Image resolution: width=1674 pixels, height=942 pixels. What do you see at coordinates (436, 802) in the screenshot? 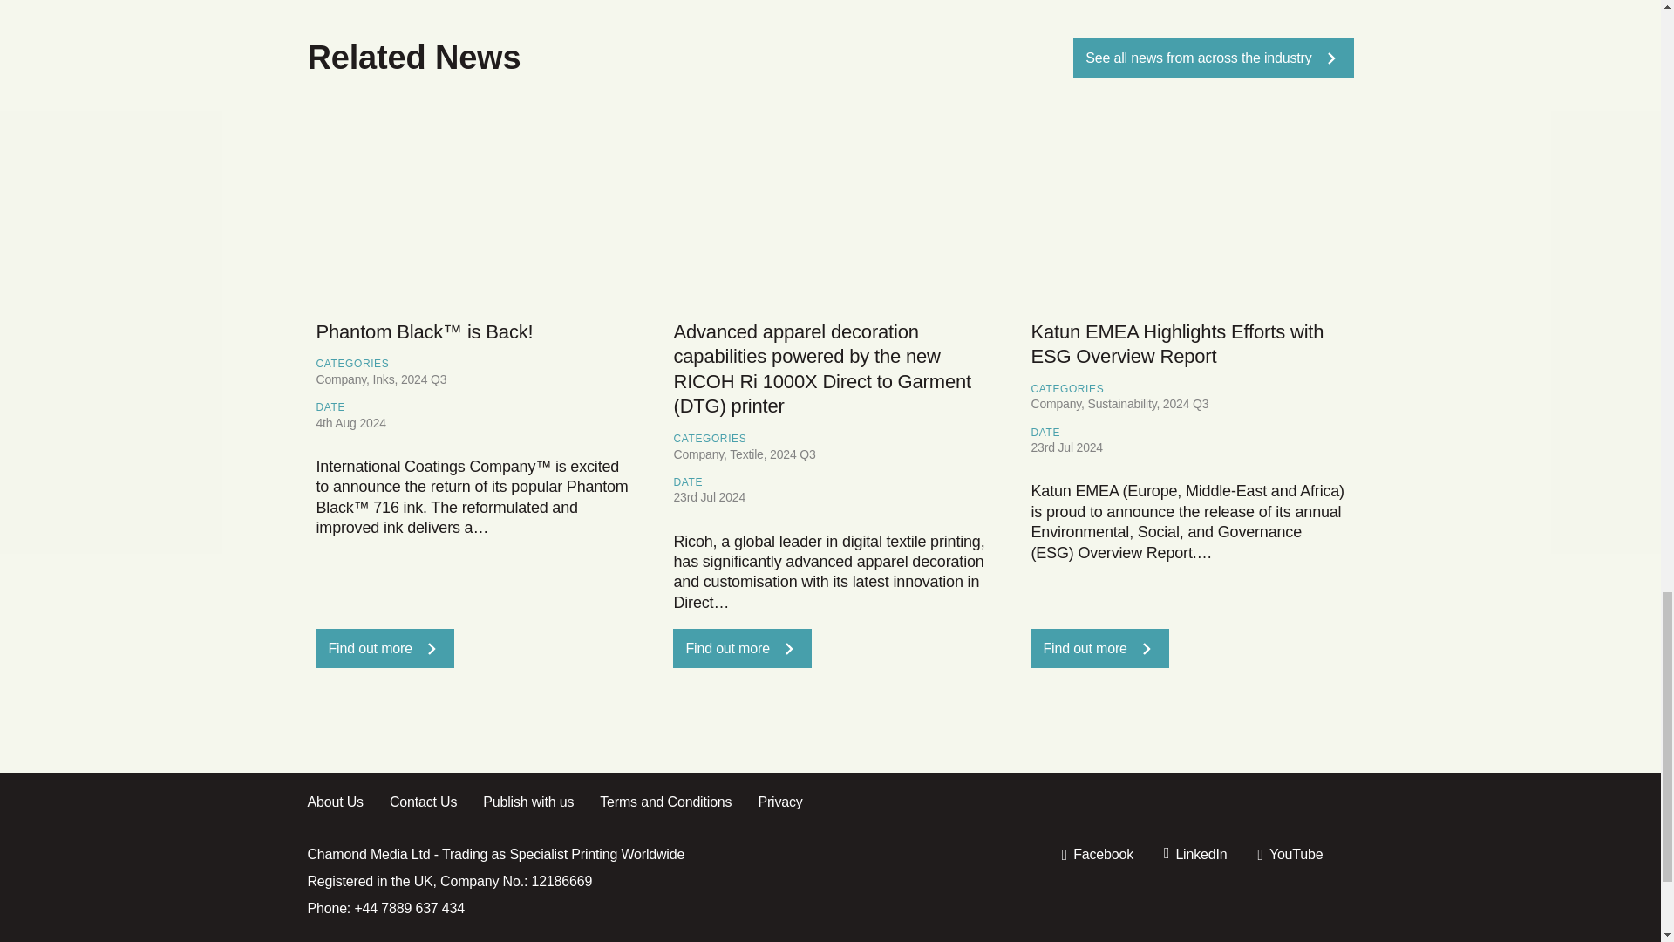
I see `Contact Us` at bounding box center [436, 802].